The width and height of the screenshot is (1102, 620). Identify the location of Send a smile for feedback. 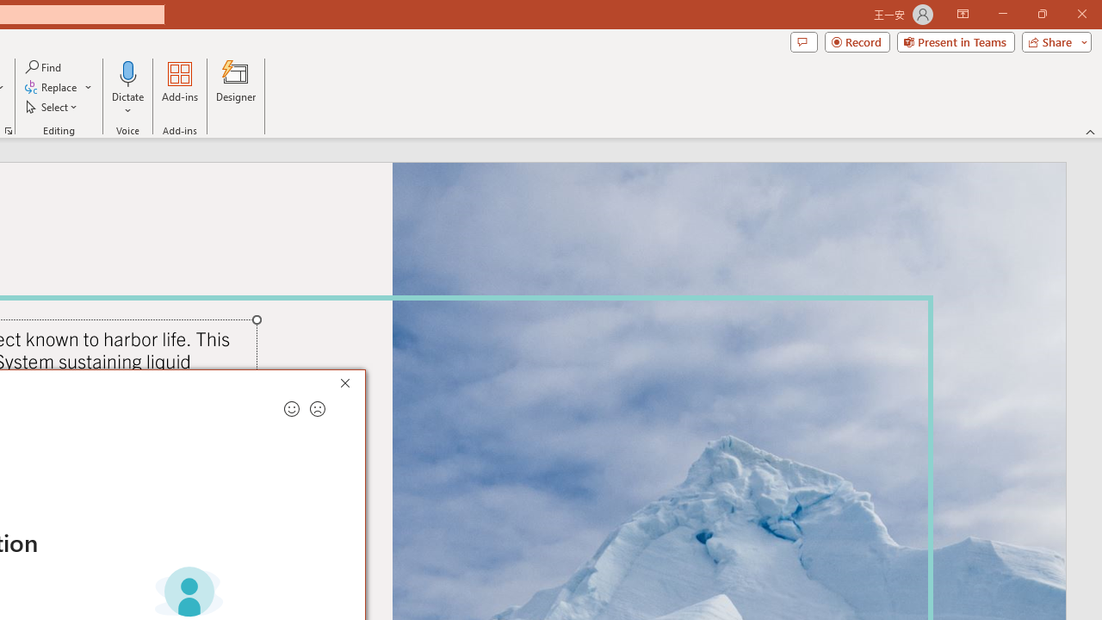
(291, 409).